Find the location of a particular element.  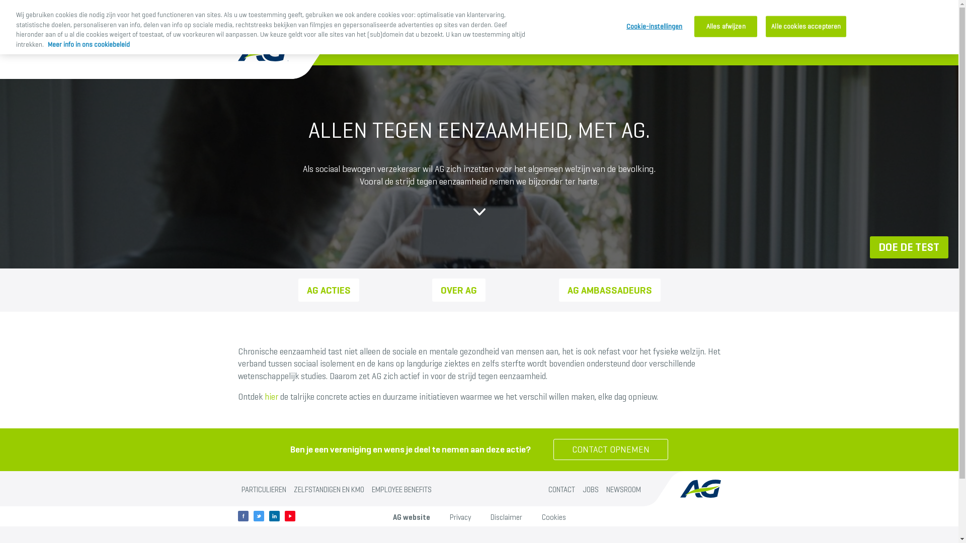

HOE HELPEN is located at coordinates (646, 19).